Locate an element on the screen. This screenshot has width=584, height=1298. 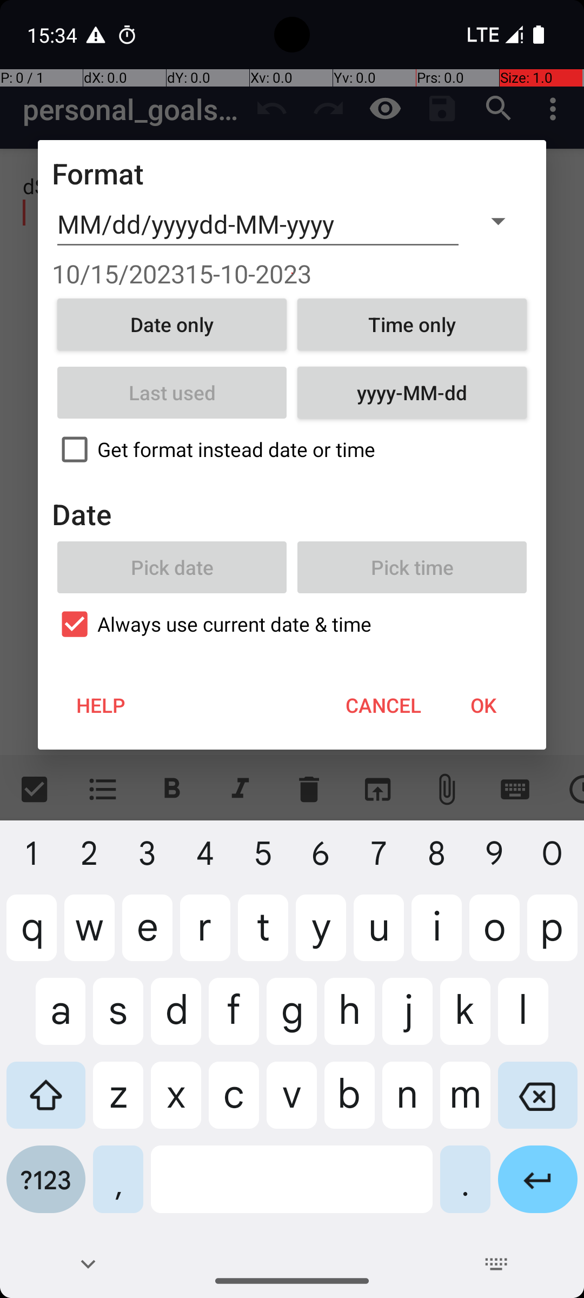
Date only is located at coordinates (172, 325).